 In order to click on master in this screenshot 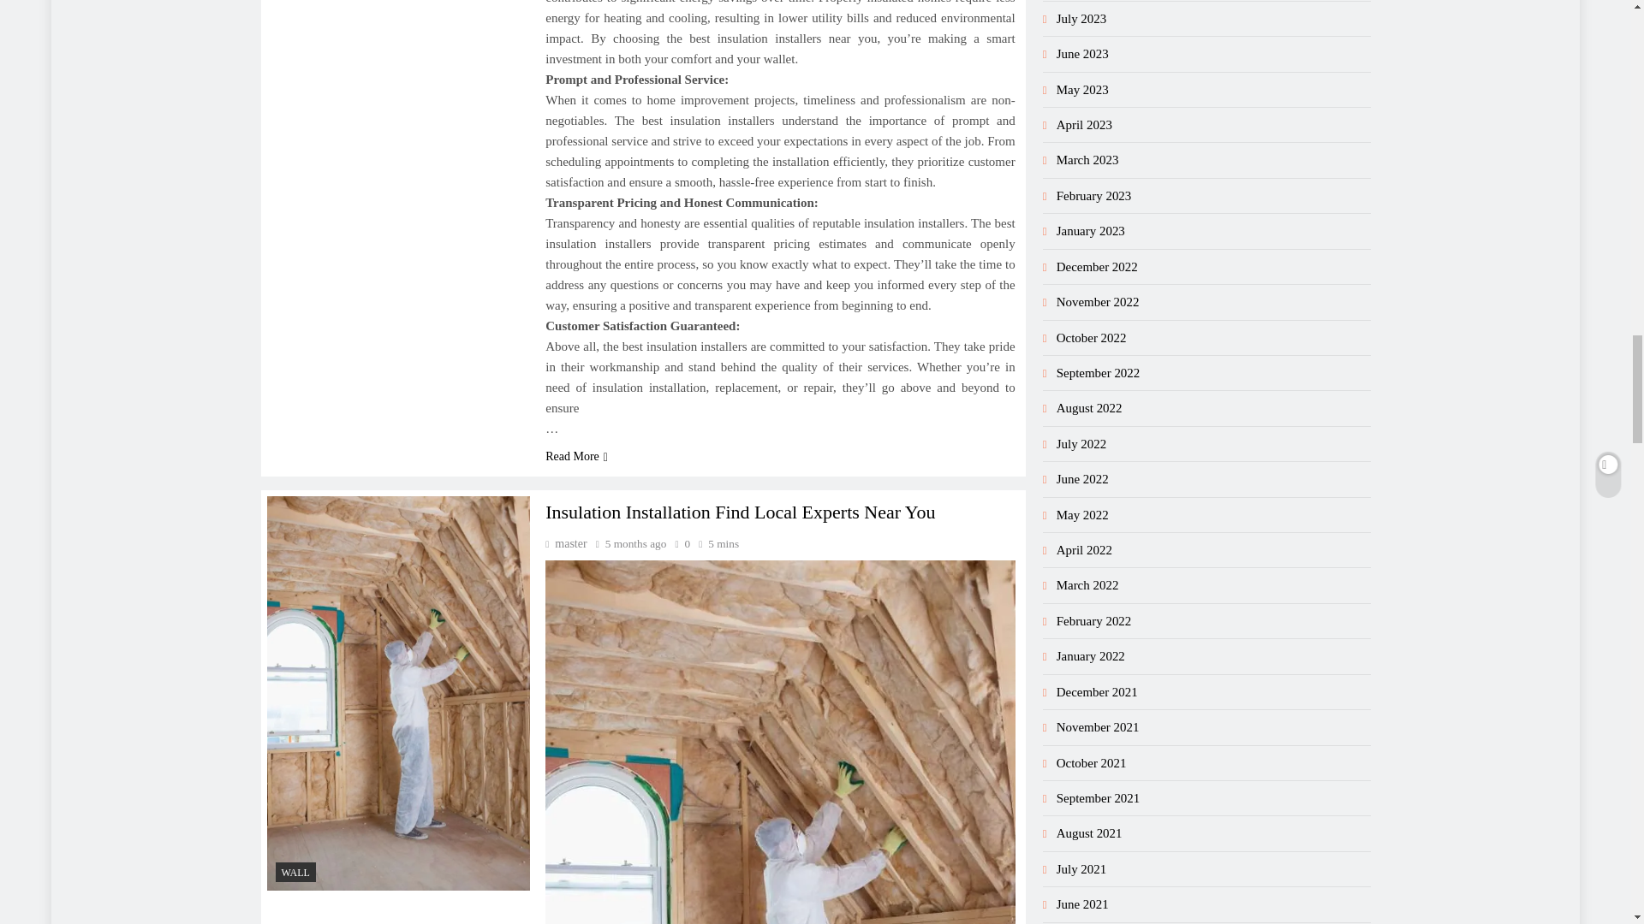, I will do `click(566, 542)`.